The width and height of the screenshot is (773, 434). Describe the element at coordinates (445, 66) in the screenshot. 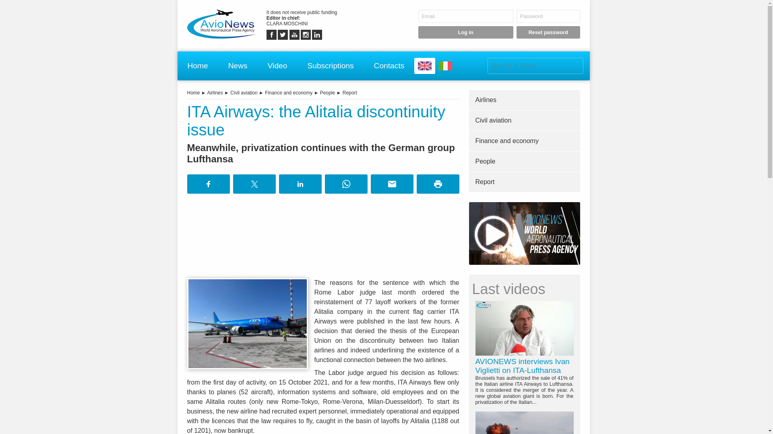

I see `Italiano` at that location.